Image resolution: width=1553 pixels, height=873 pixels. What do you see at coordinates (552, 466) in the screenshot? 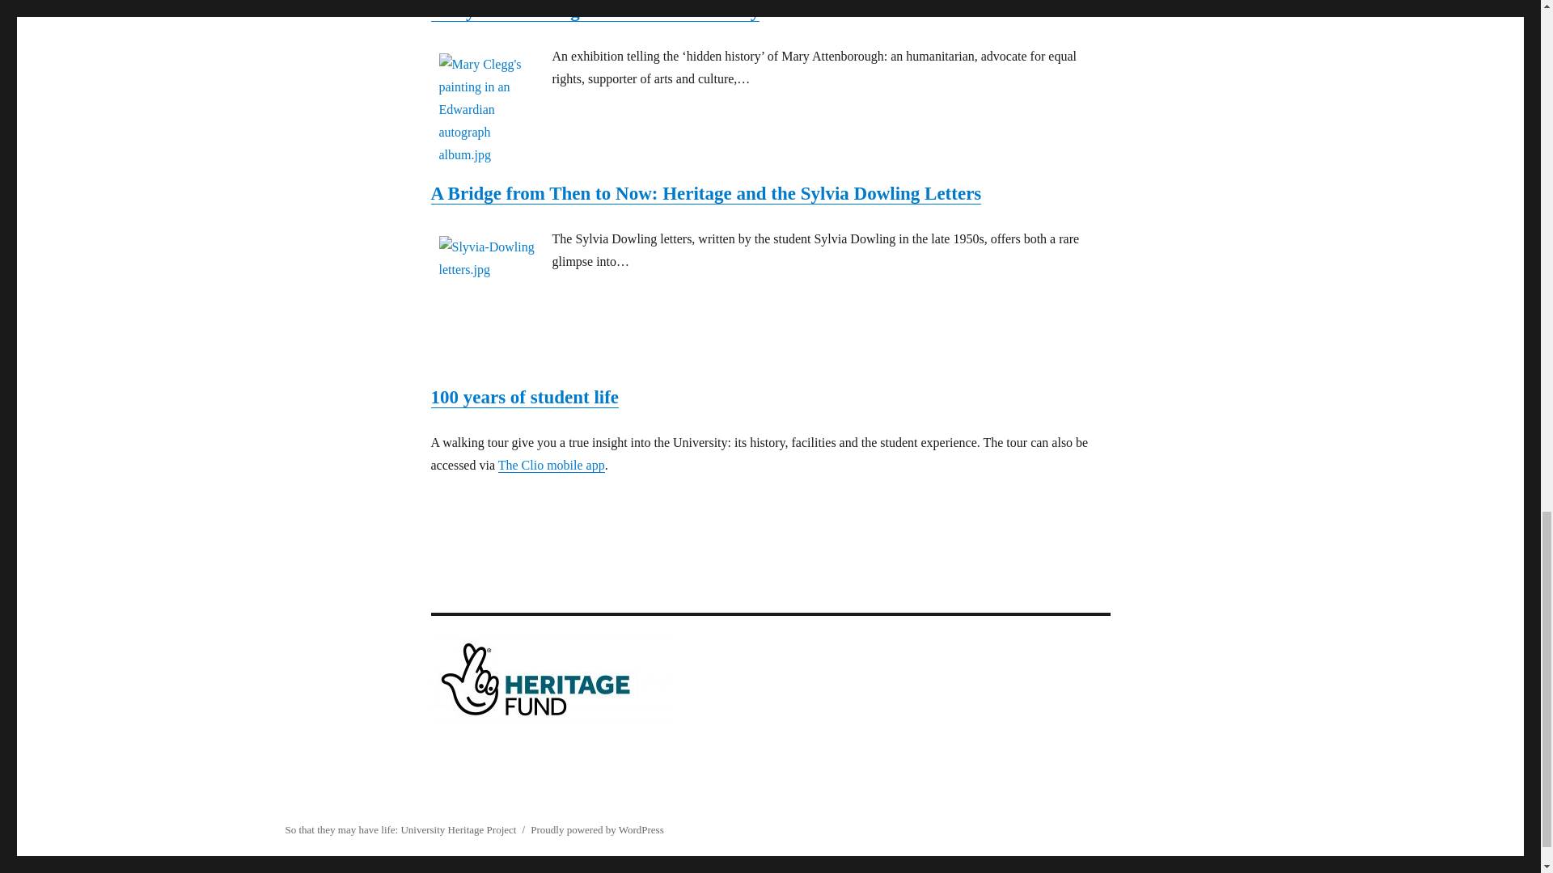
I see `Clio homepage` at bounding box center [552, 466].